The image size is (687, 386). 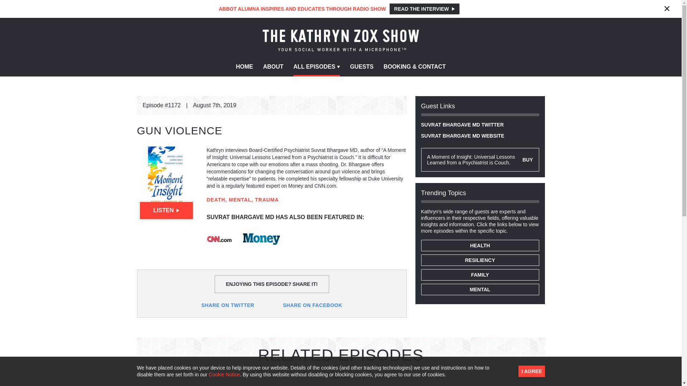 I want to click on GUESTS, so click(x=361, y=67).